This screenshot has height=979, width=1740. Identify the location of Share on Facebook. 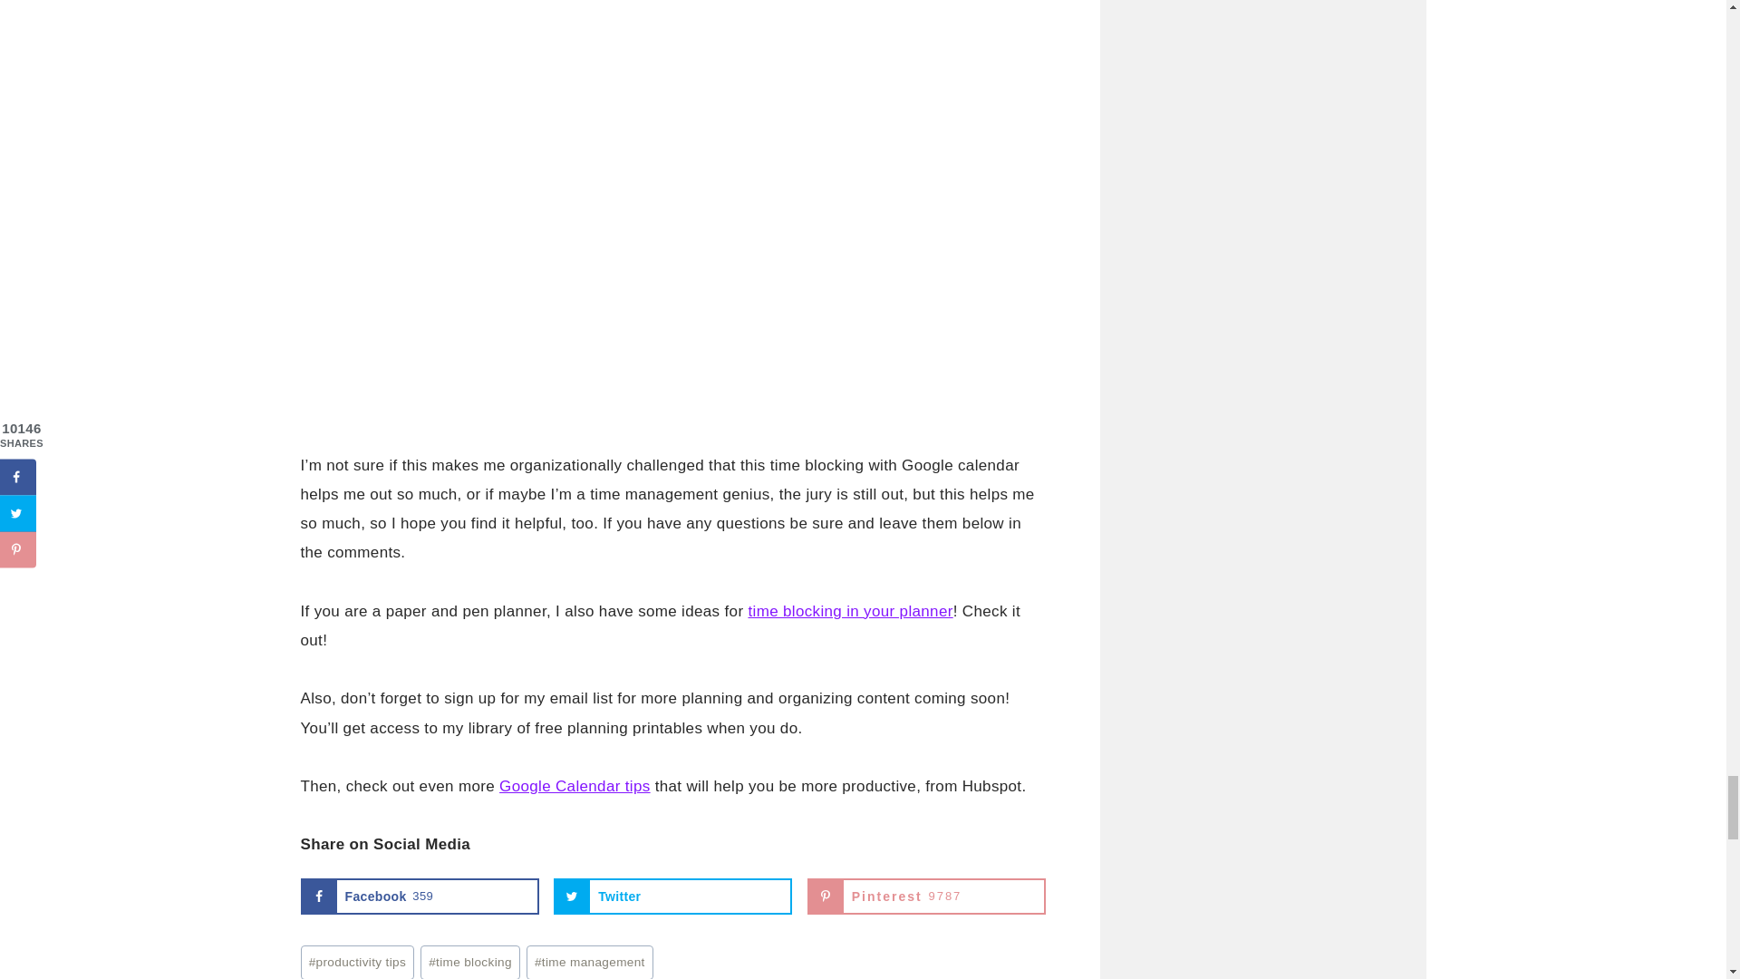
(420, 896).